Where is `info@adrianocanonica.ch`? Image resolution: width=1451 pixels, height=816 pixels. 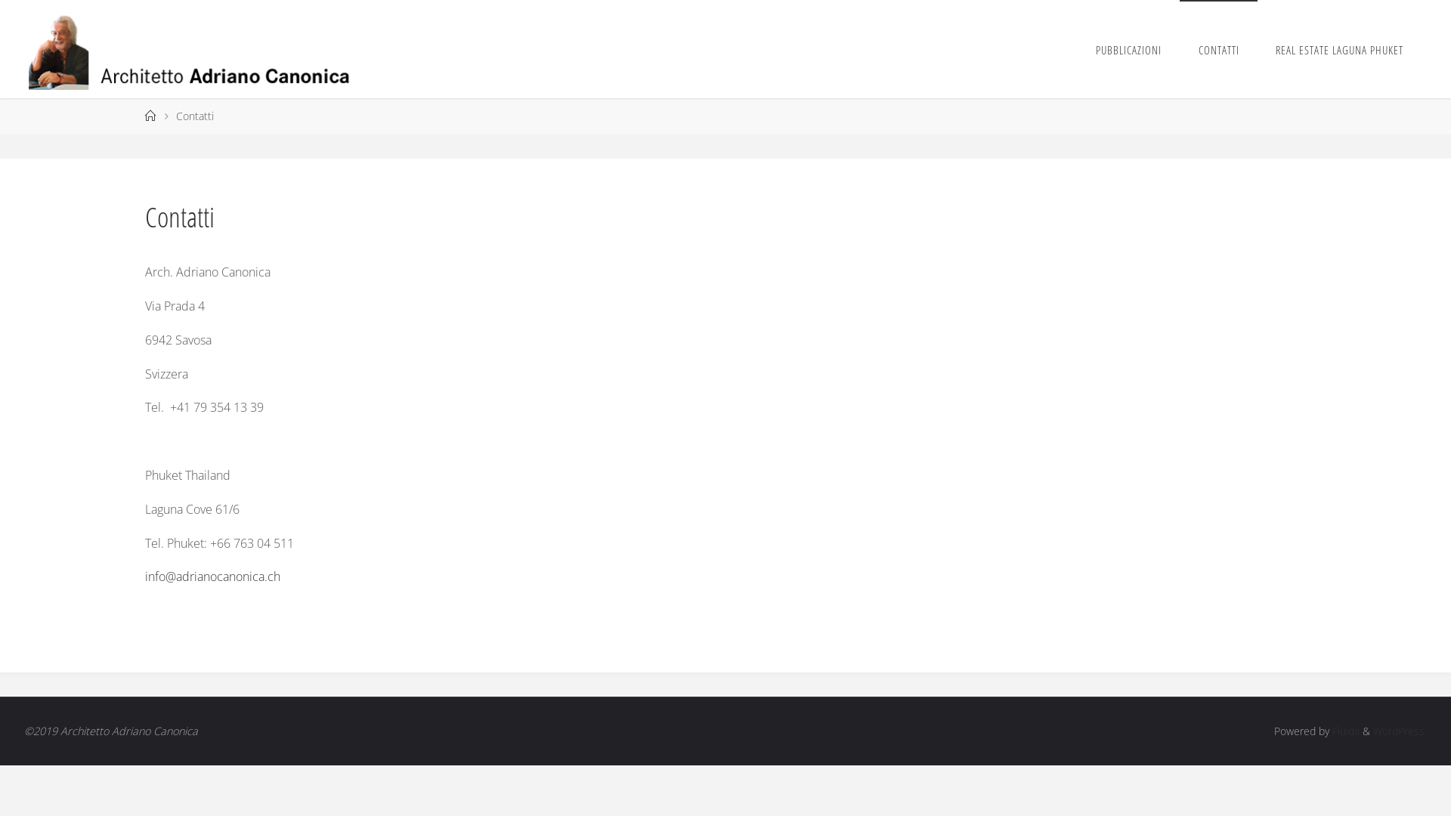 info@adrianocanonica.ch is located at coordinates (213, 576).